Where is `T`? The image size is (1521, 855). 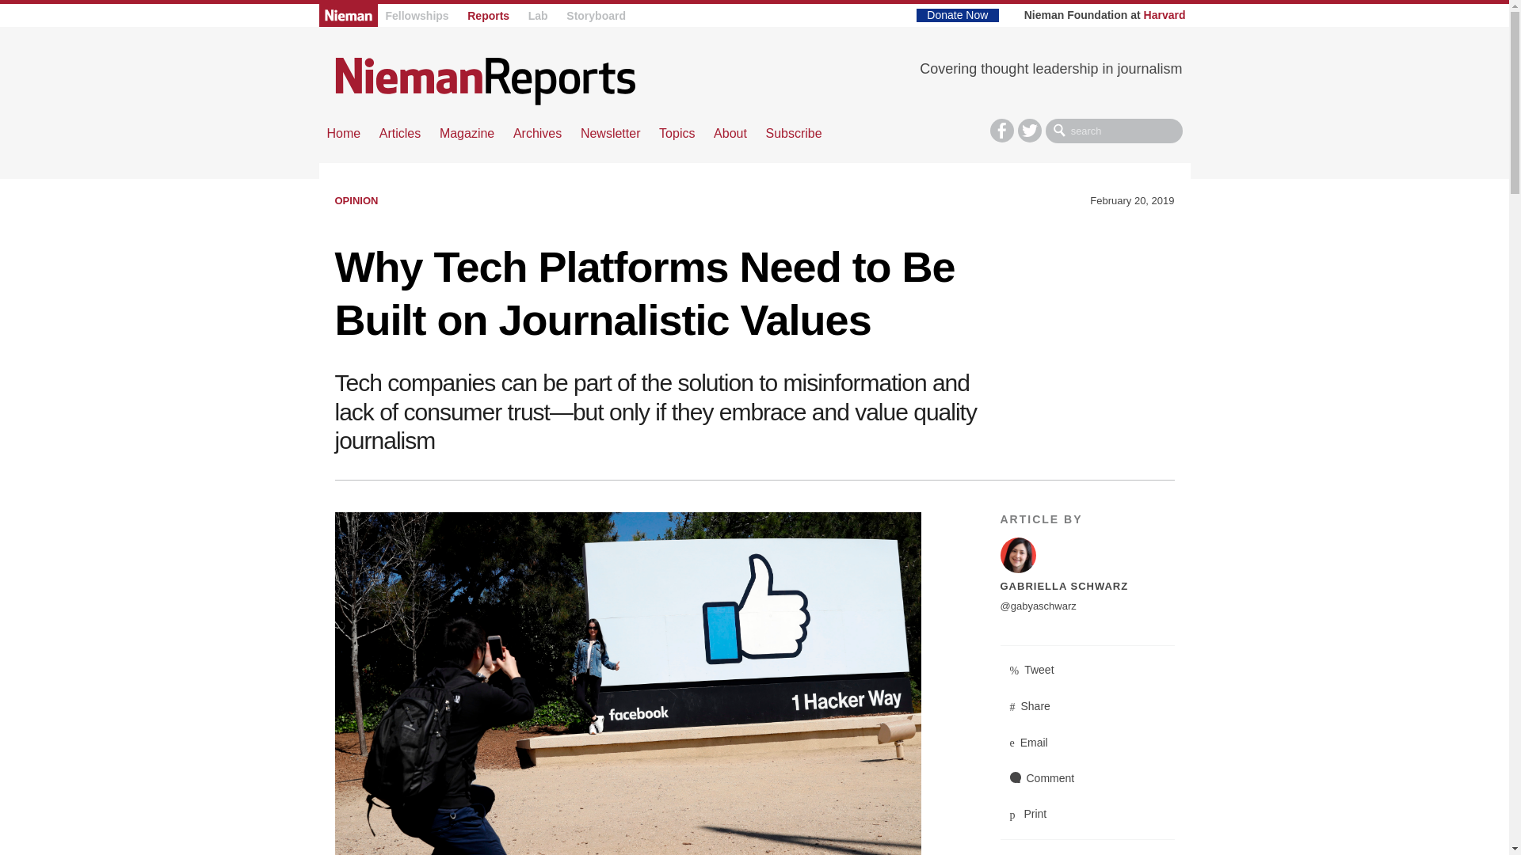
T is located at coordinates (1030, 131).